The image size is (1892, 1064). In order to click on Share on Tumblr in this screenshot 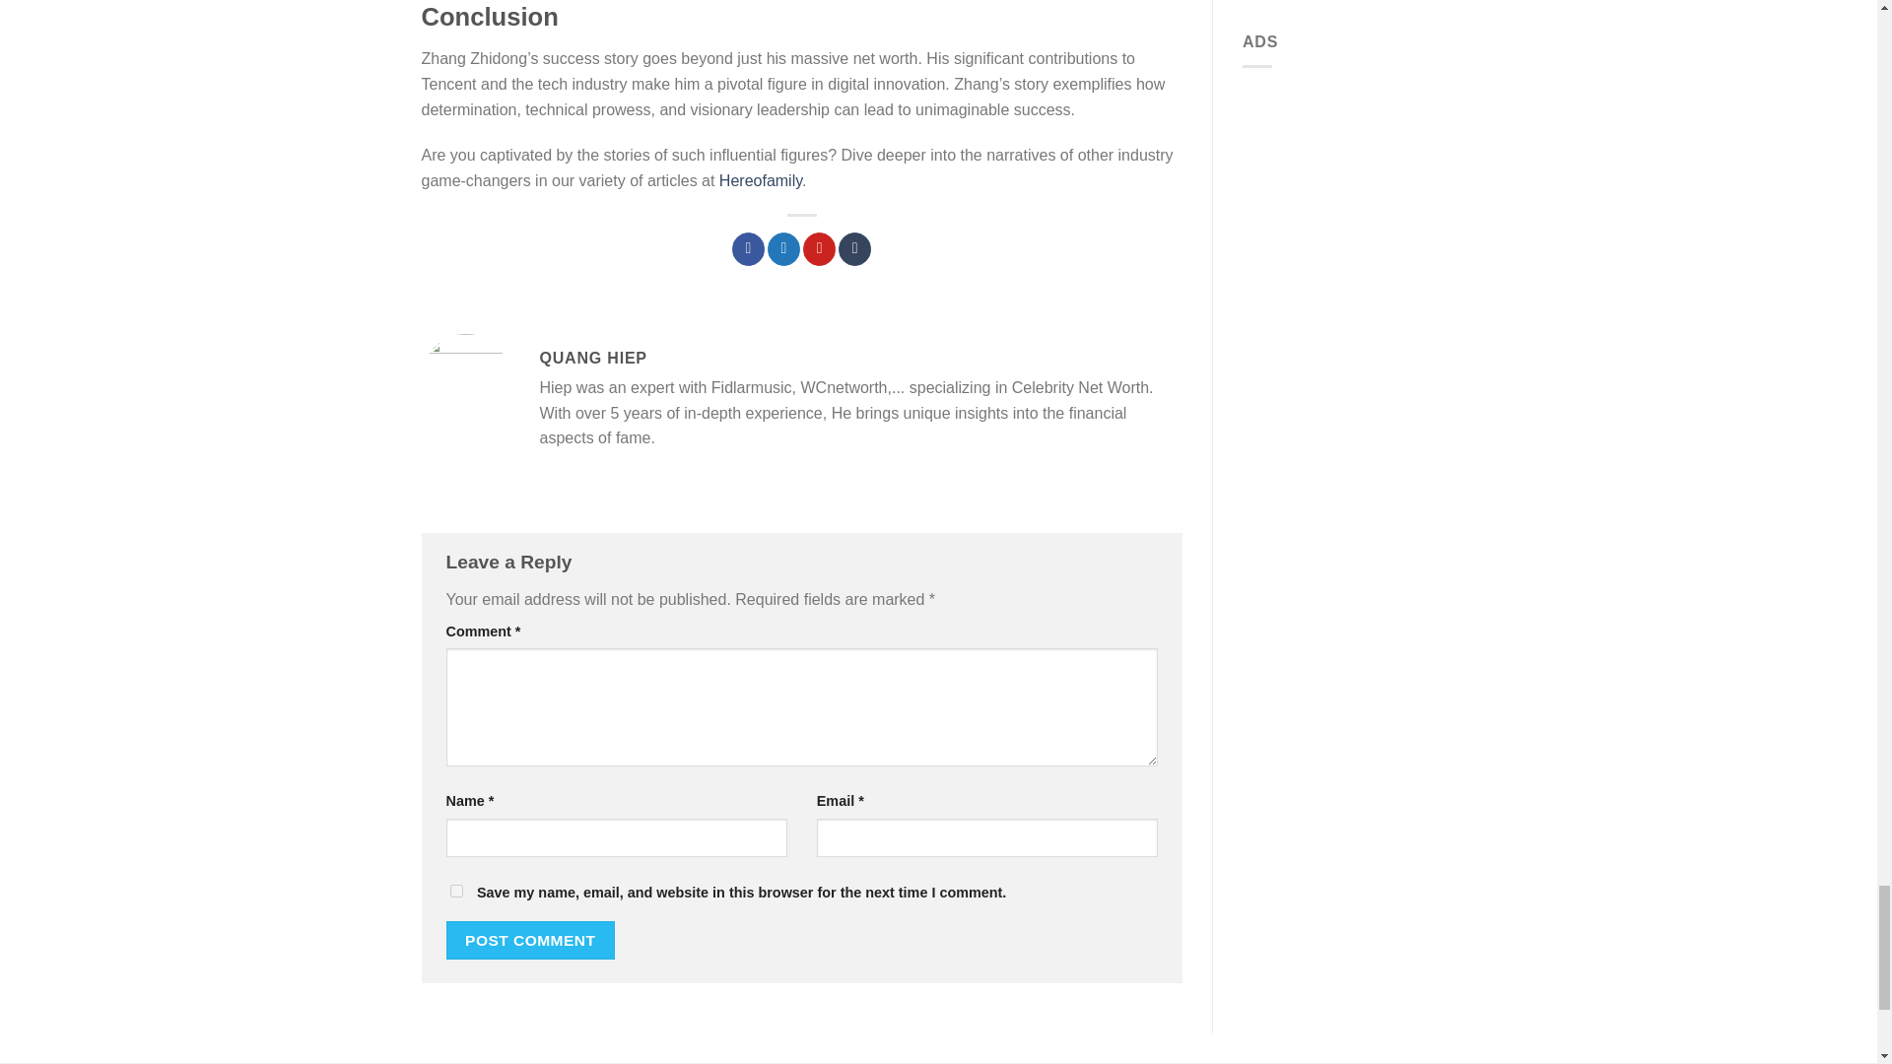, I will do `click(853, 249)`.